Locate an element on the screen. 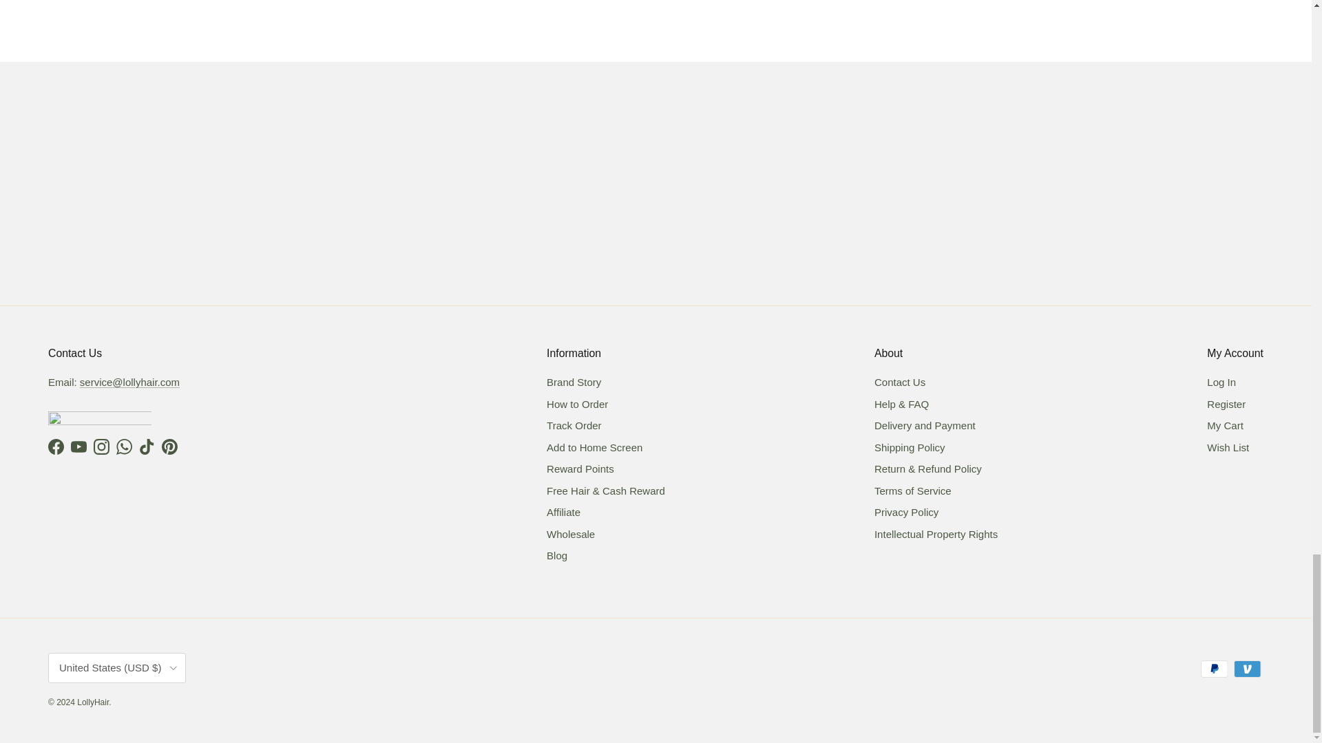 Image resolution: width=1322 pixels, height=743 pixels. LollyHair on Instagram is located at coordinates (102, 446).